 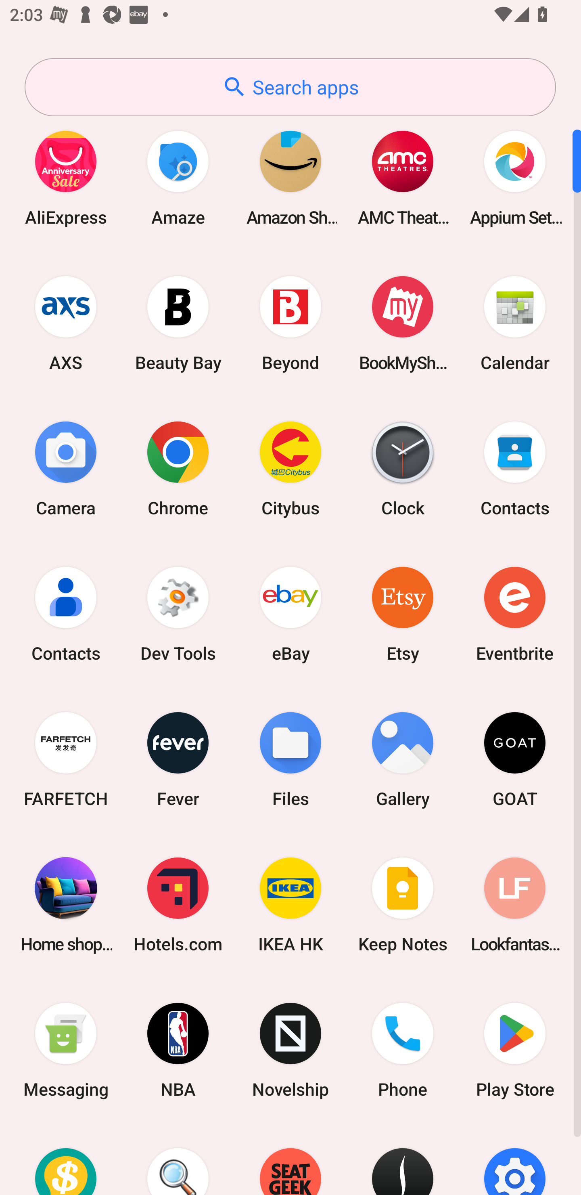 I want to click on Chrome, so click(x=178, y=468).